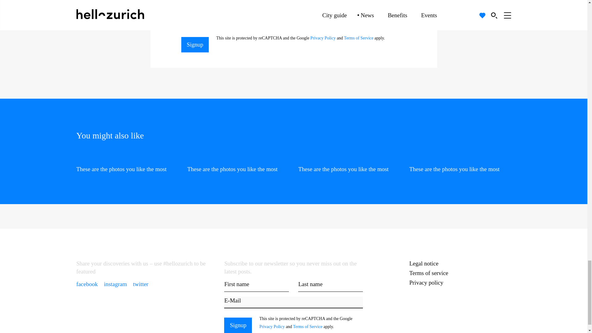  What do you see at coordinates (460, 163) in the screenshot?
I see `These are the photos you like the most` at bounding box center [460, 163].